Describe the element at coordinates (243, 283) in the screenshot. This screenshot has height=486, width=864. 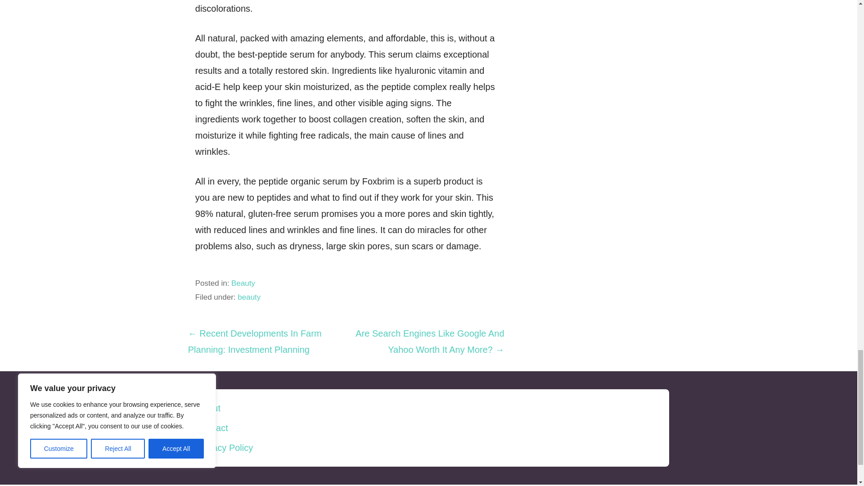
I see `Beauty` at that location.